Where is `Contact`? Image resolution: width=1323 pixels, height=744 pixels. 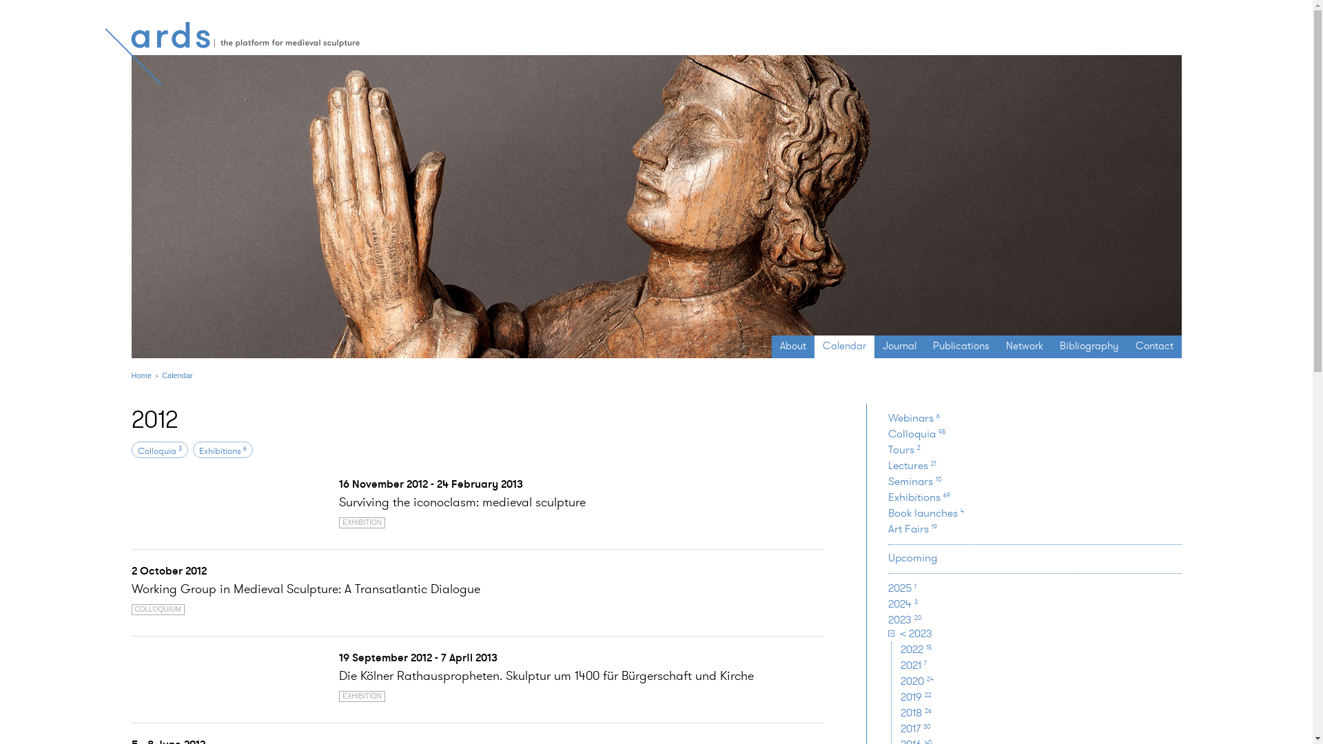 Contact is located at coordinates (1155, 346).